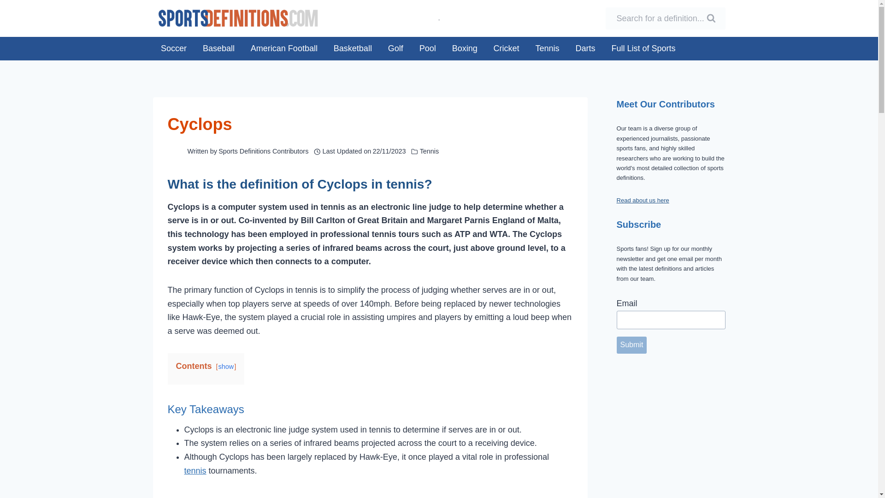  What do you see at coordinates (428, 48) in the screenshot?
I see `Pool` at bounding box center [428, 48].